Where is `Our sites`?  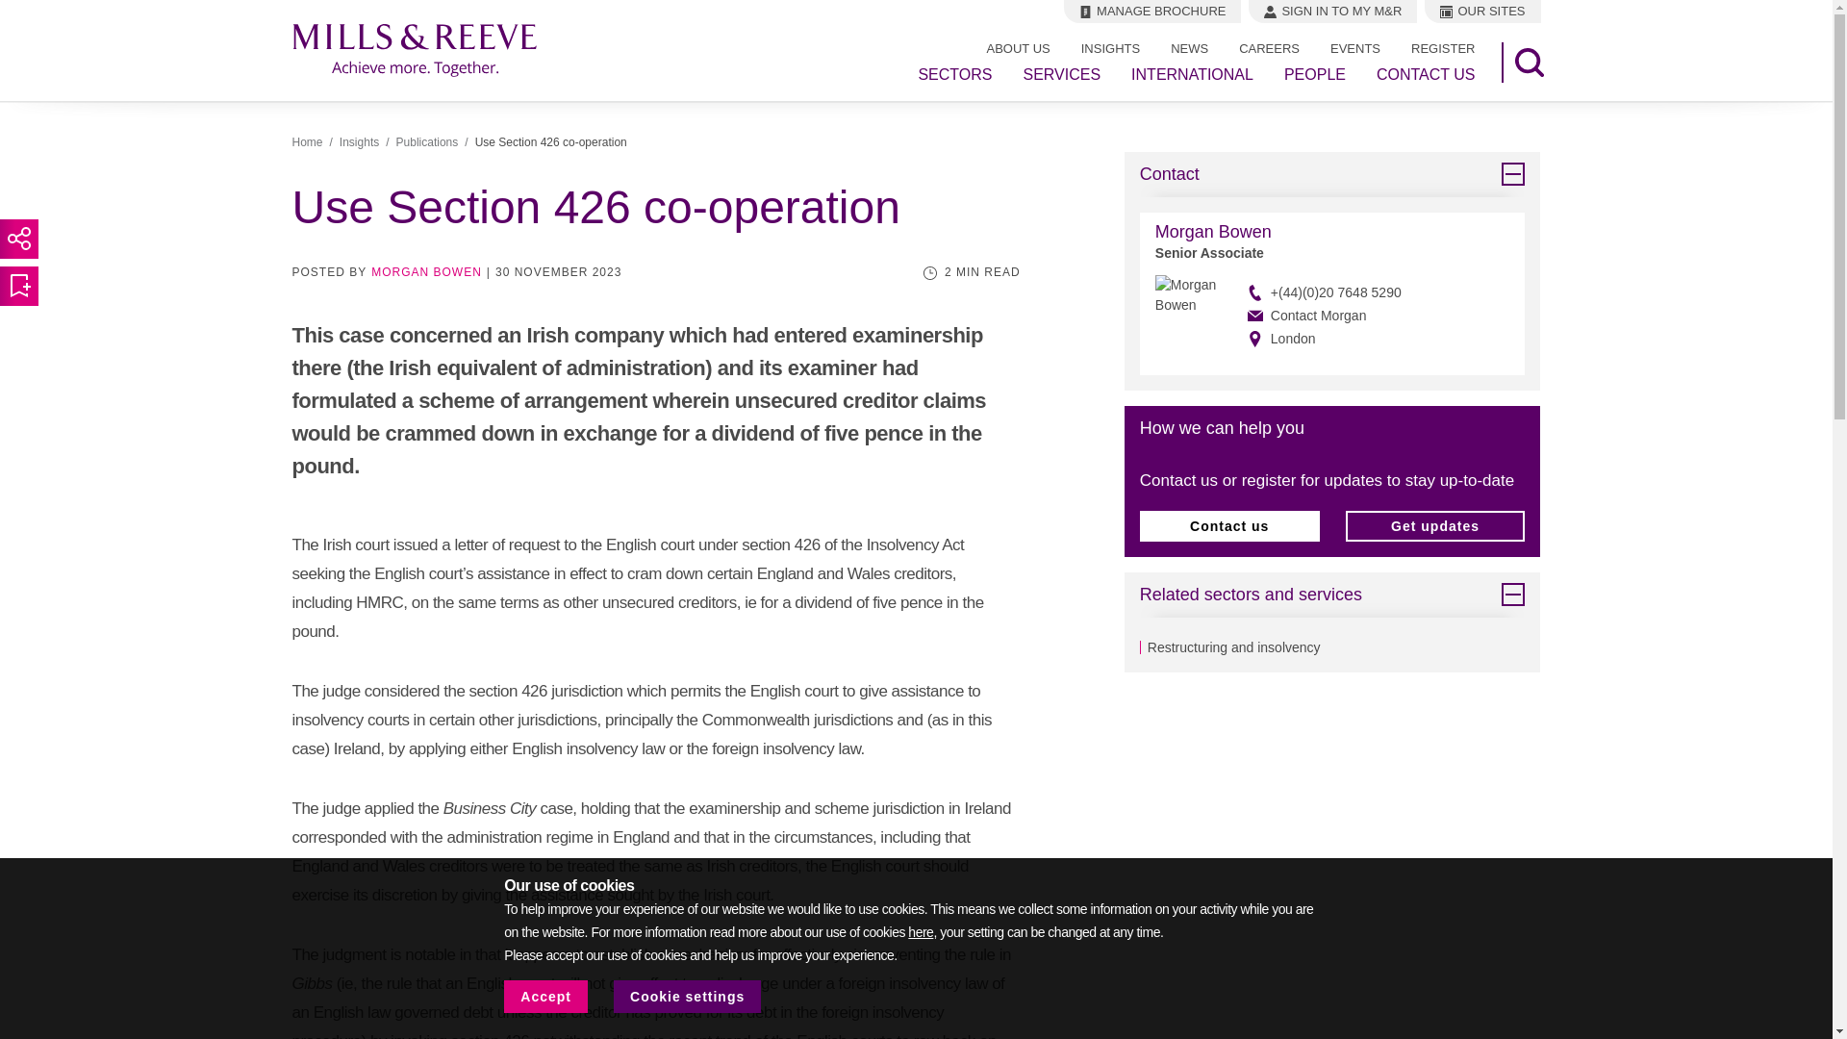 Our sites is located at coordinates (1481, 12).